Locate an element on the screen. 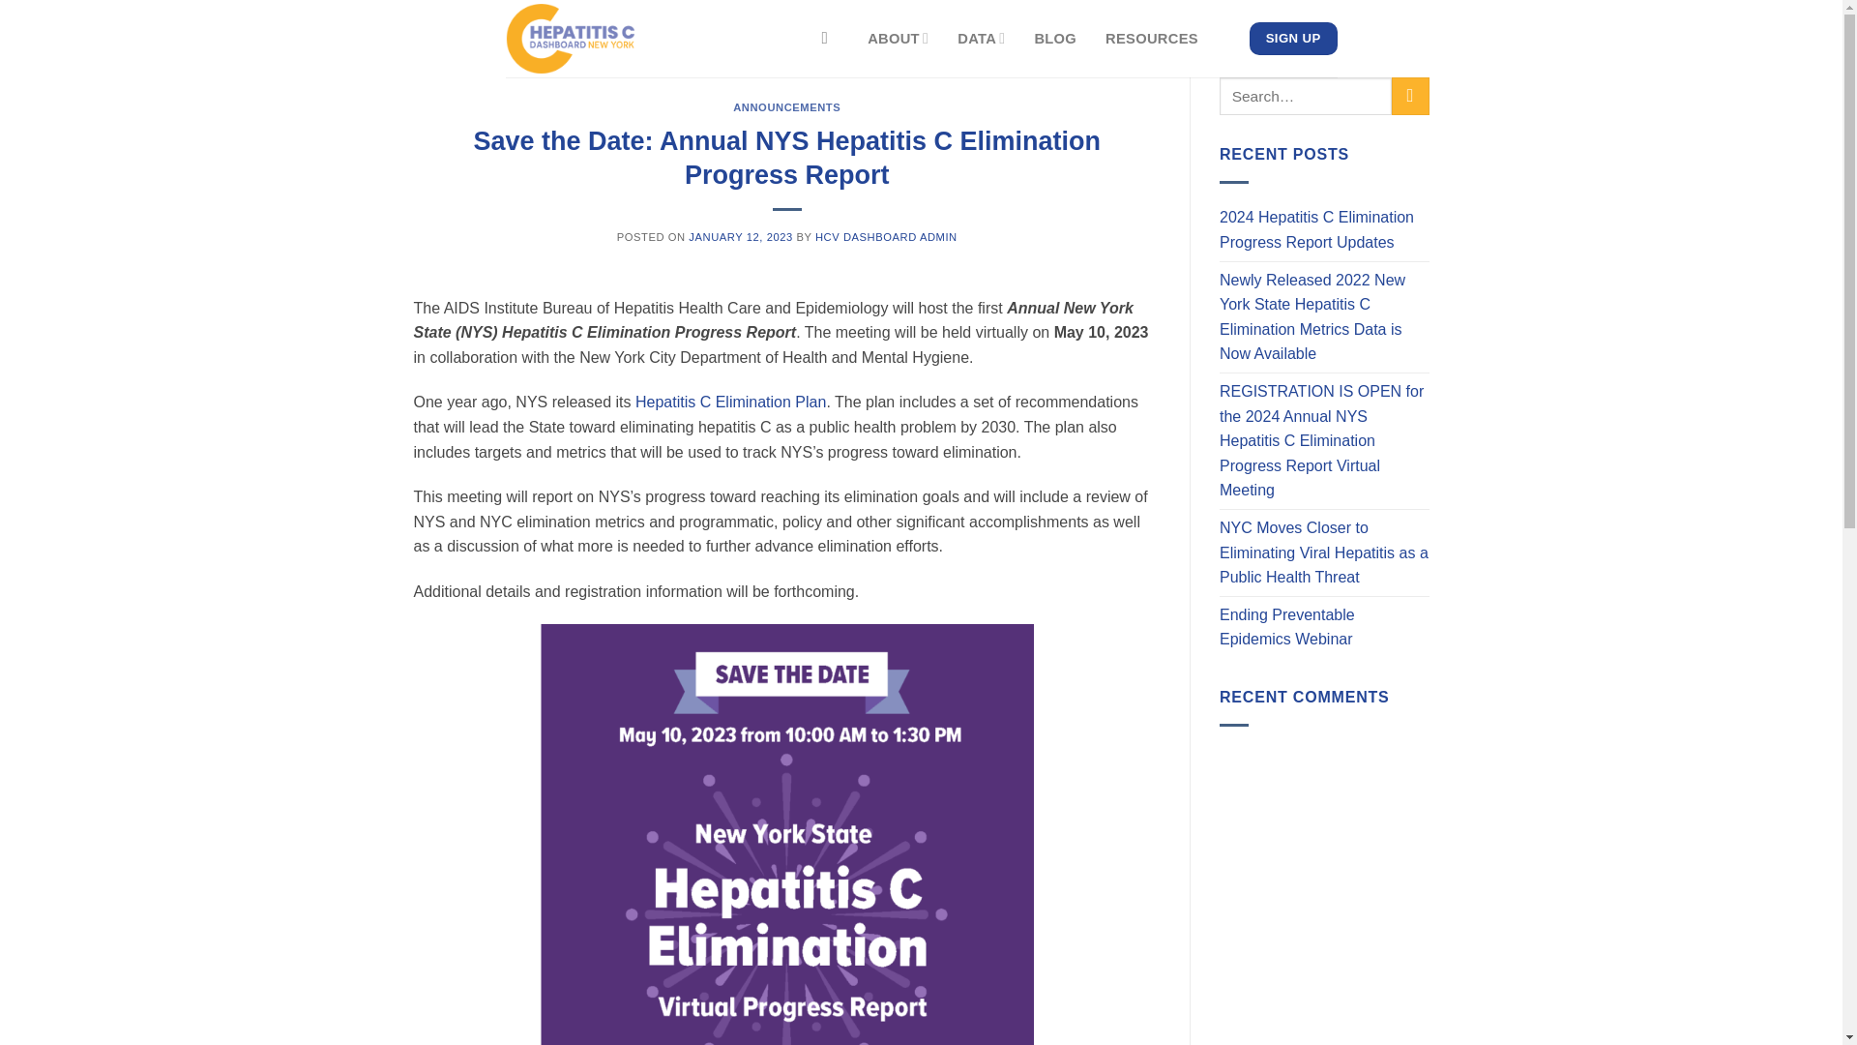  DATA is located at coordinates (981, 39).